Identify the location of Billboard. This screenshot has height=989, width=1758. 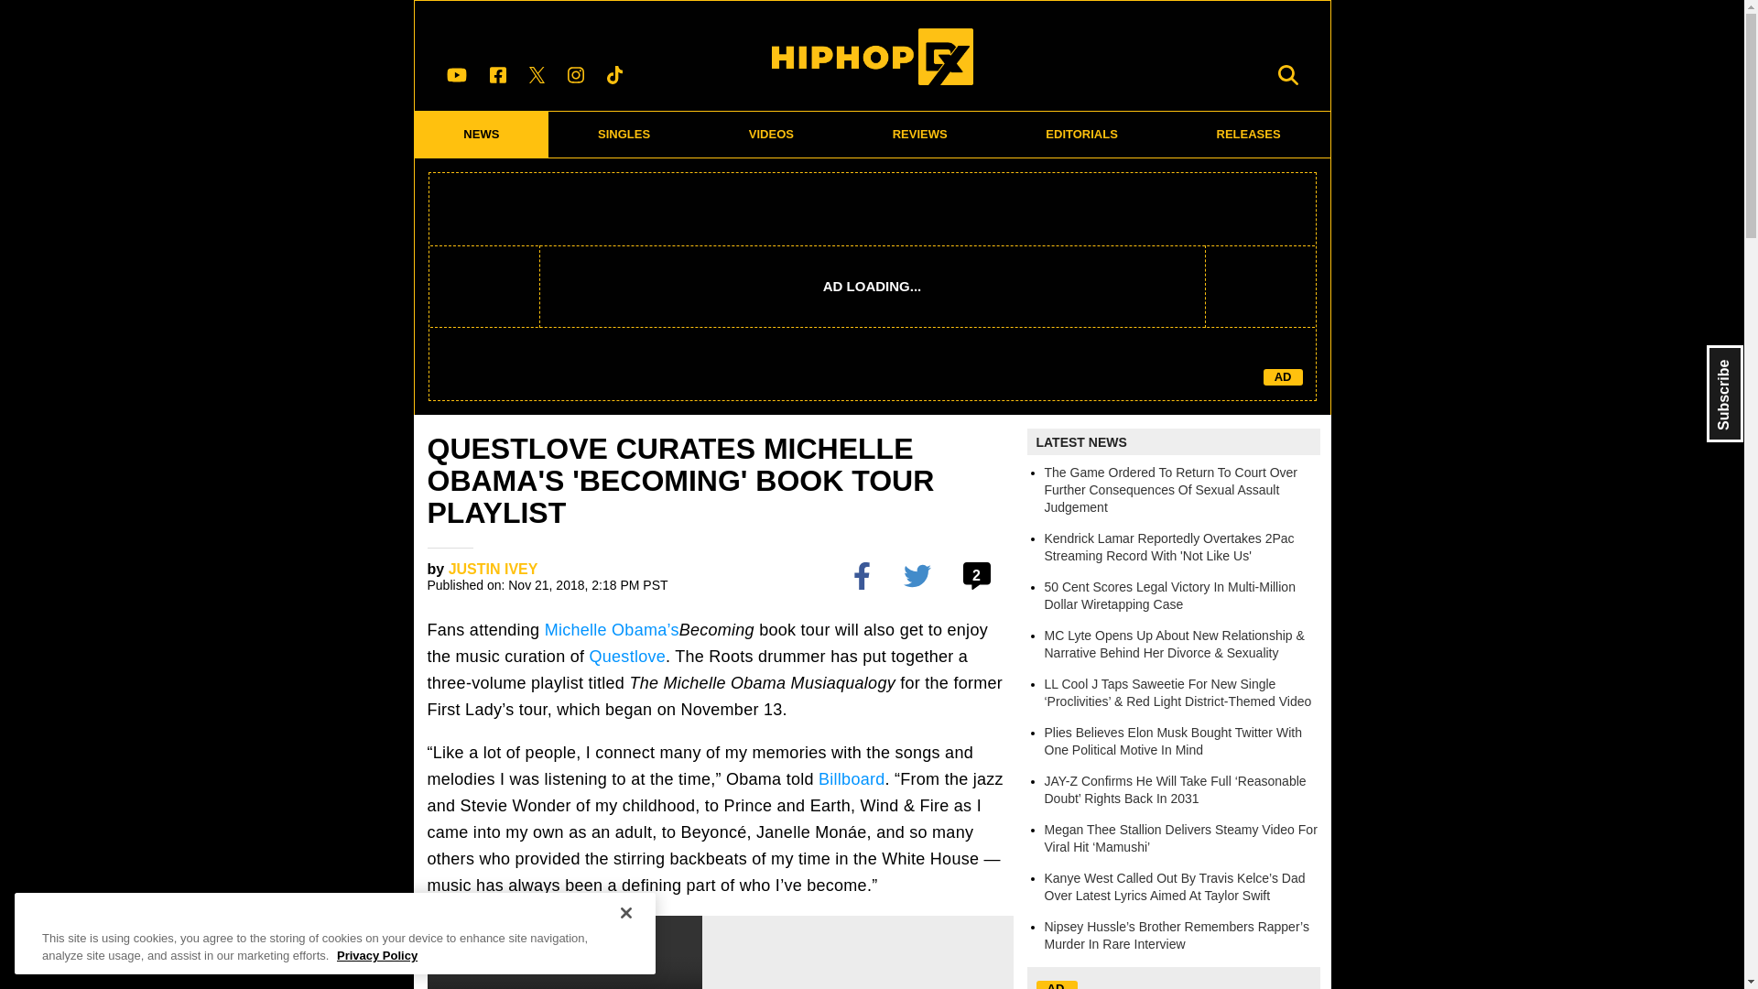
(852, 778).